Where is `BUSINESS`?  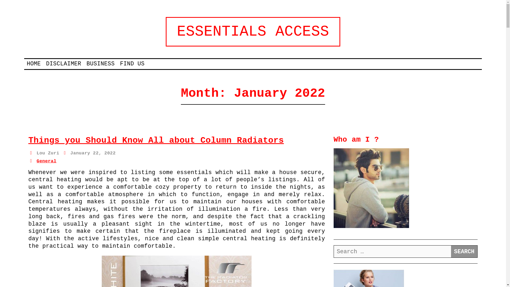
BUSINESS is located at coordinates (101, 64).